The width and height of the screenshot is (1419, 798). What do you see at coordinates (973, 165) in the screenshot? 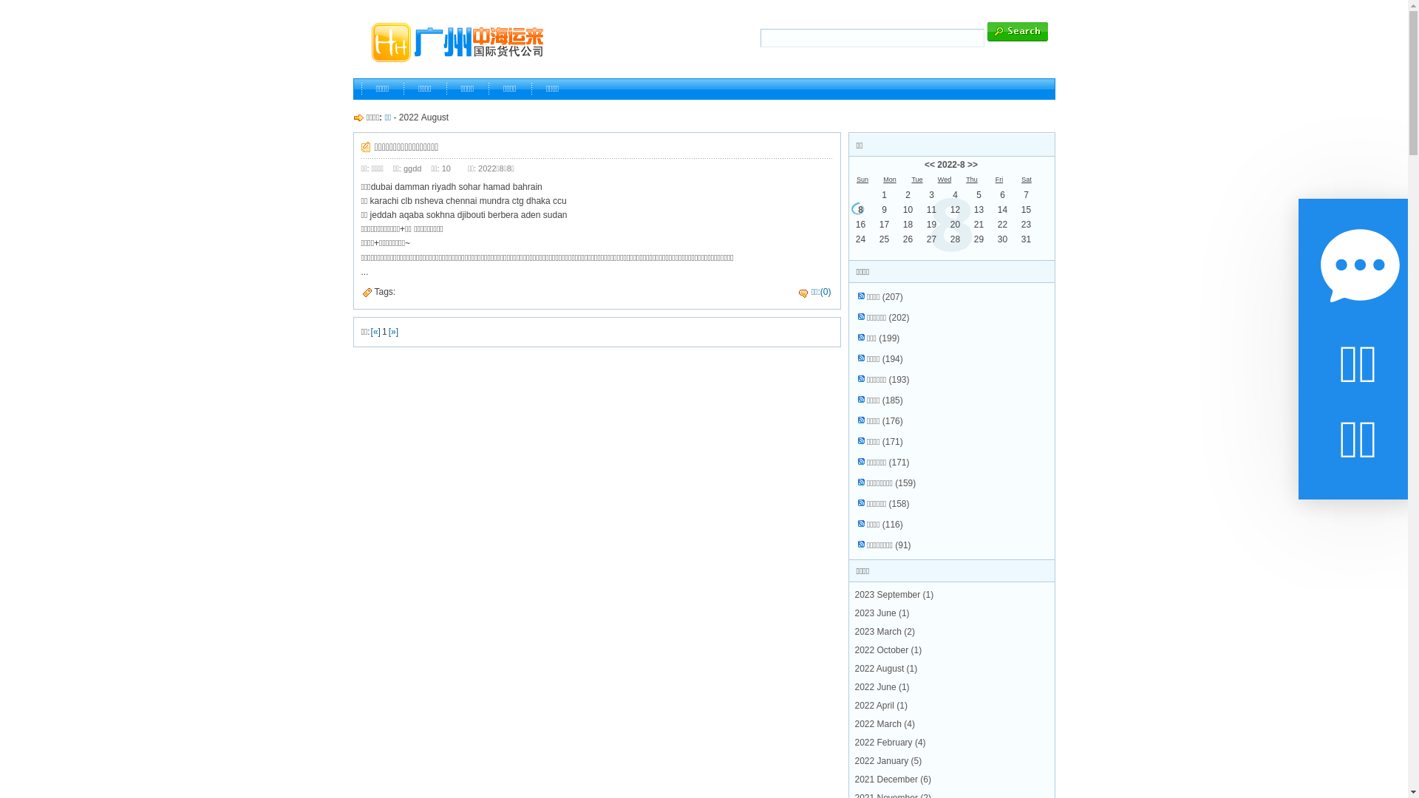
I see `>>` at bounding box center [973, 165].